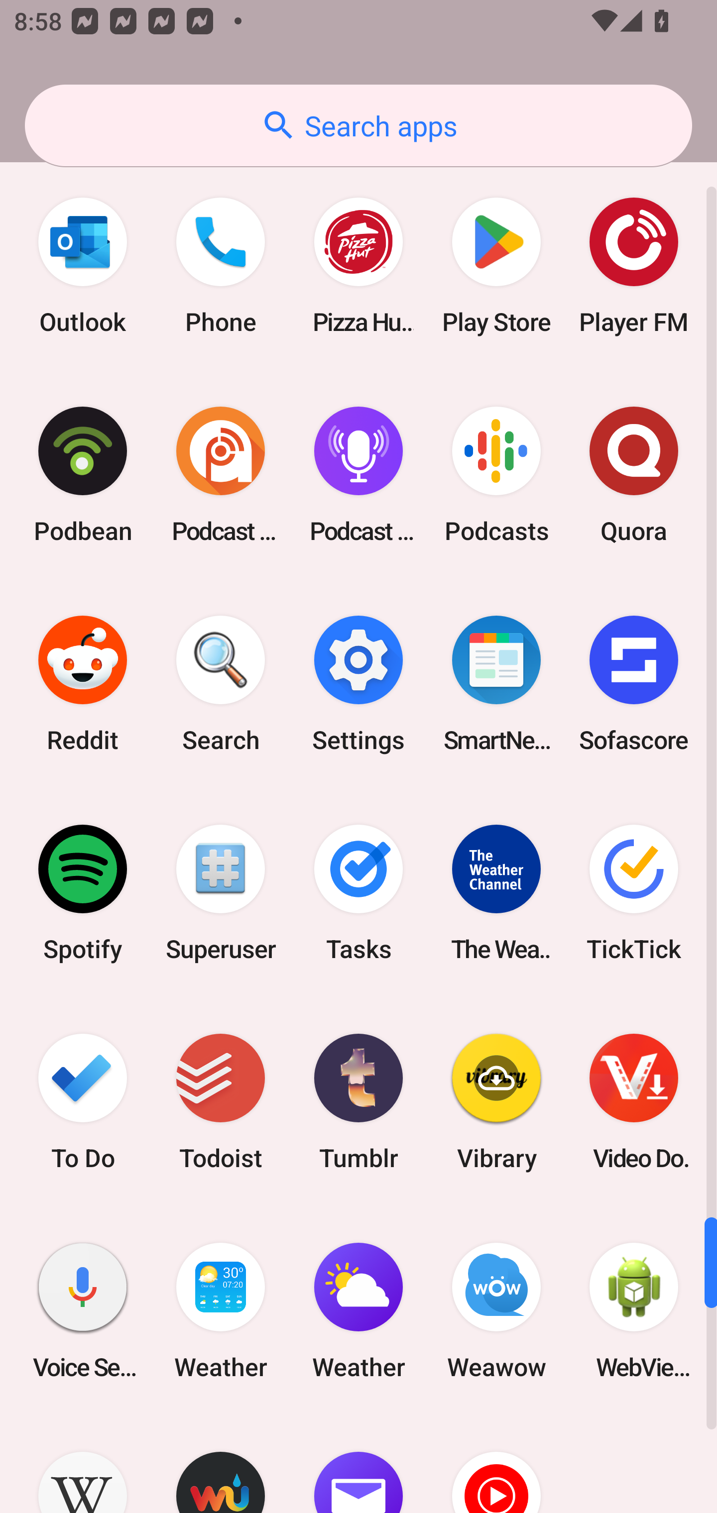  What do you see at coordinates (83, 1101) in the screenshot?
I see `To Do` at bounding box center [83, 1101].